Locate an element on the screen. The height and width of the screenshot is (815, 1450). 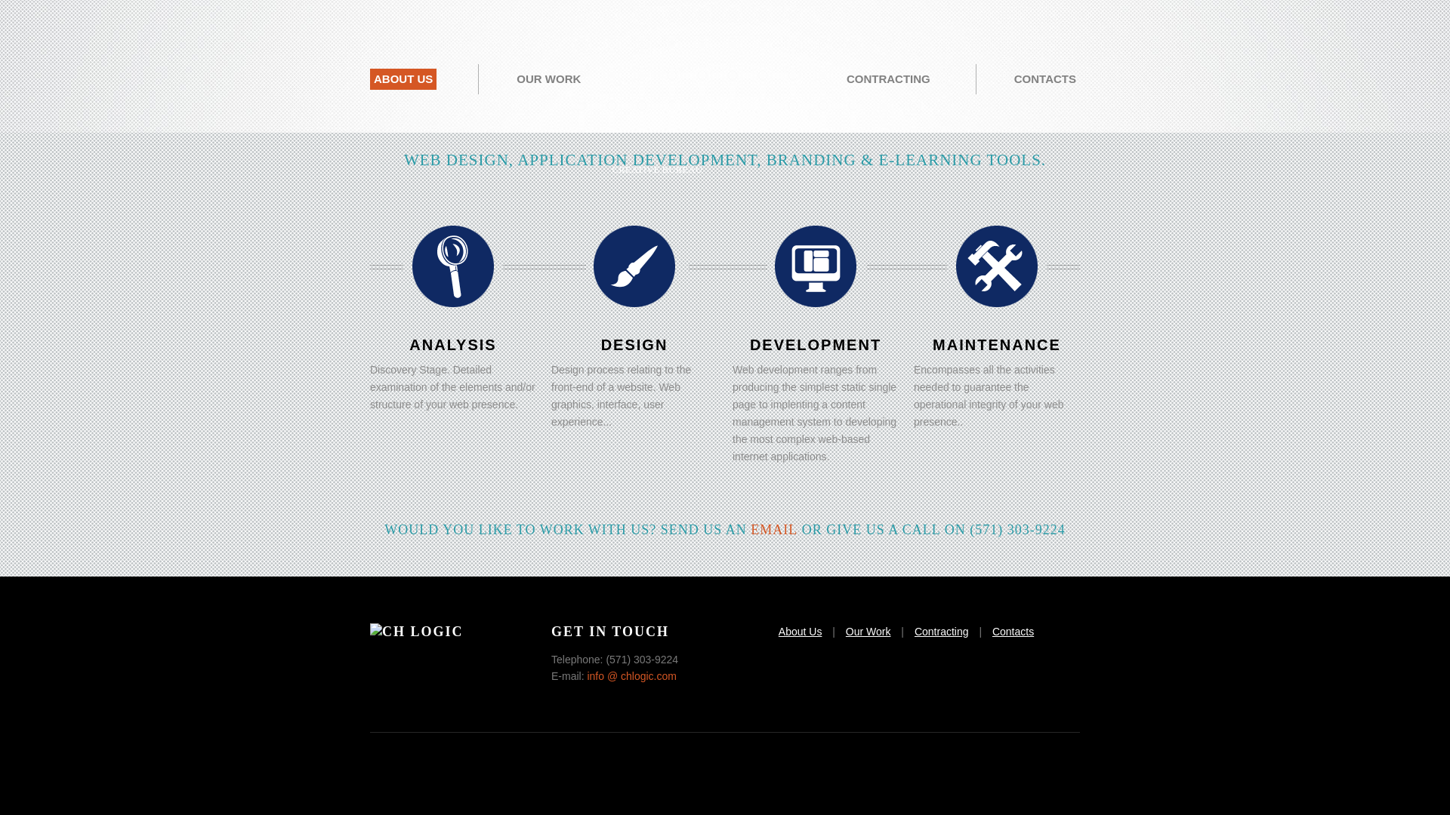
OUR WORK is located at coordinates (548, 78).